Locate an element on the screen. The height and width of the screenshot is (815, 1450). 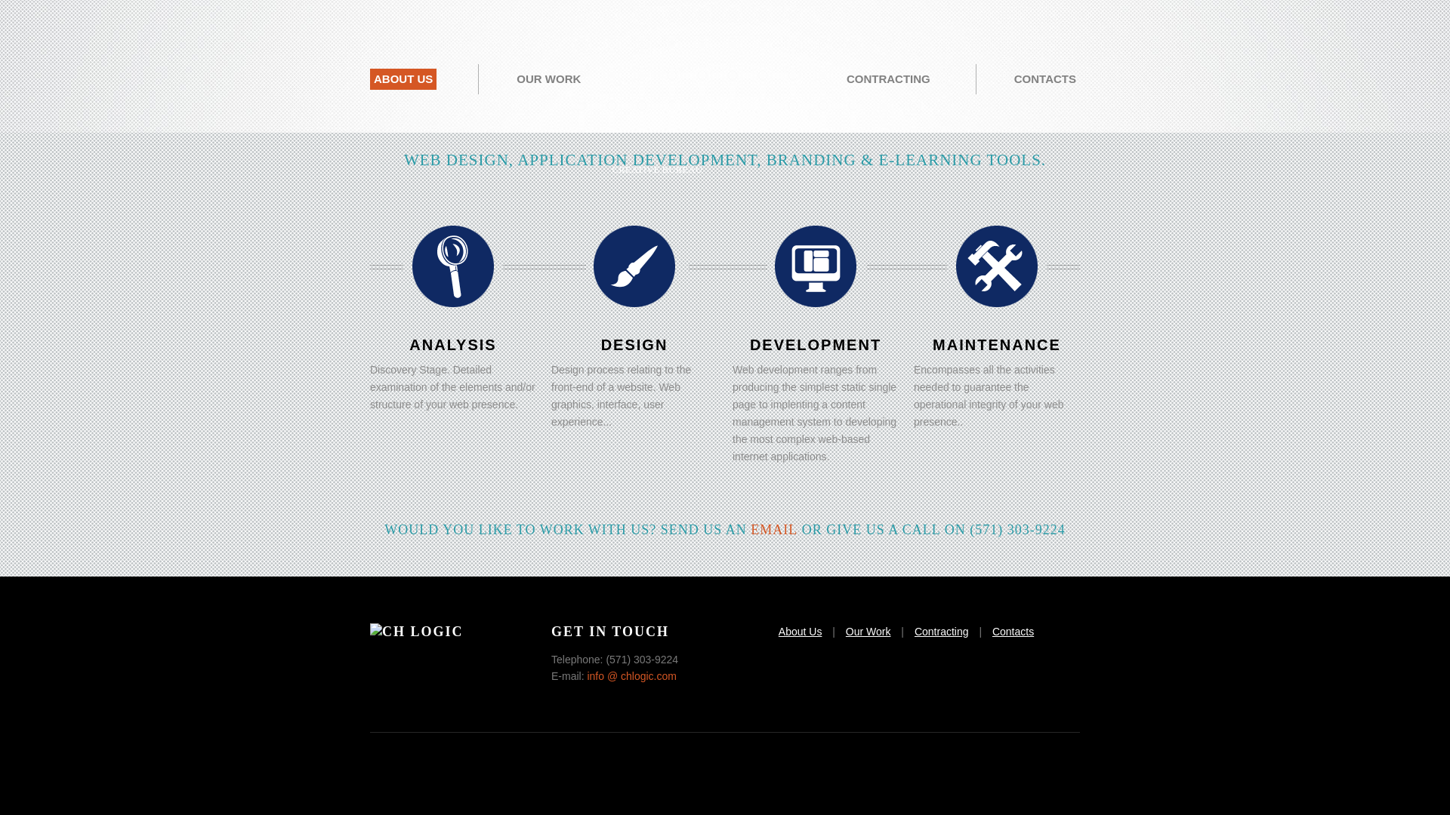
OUR WORK is located at coordinates (548, 78).